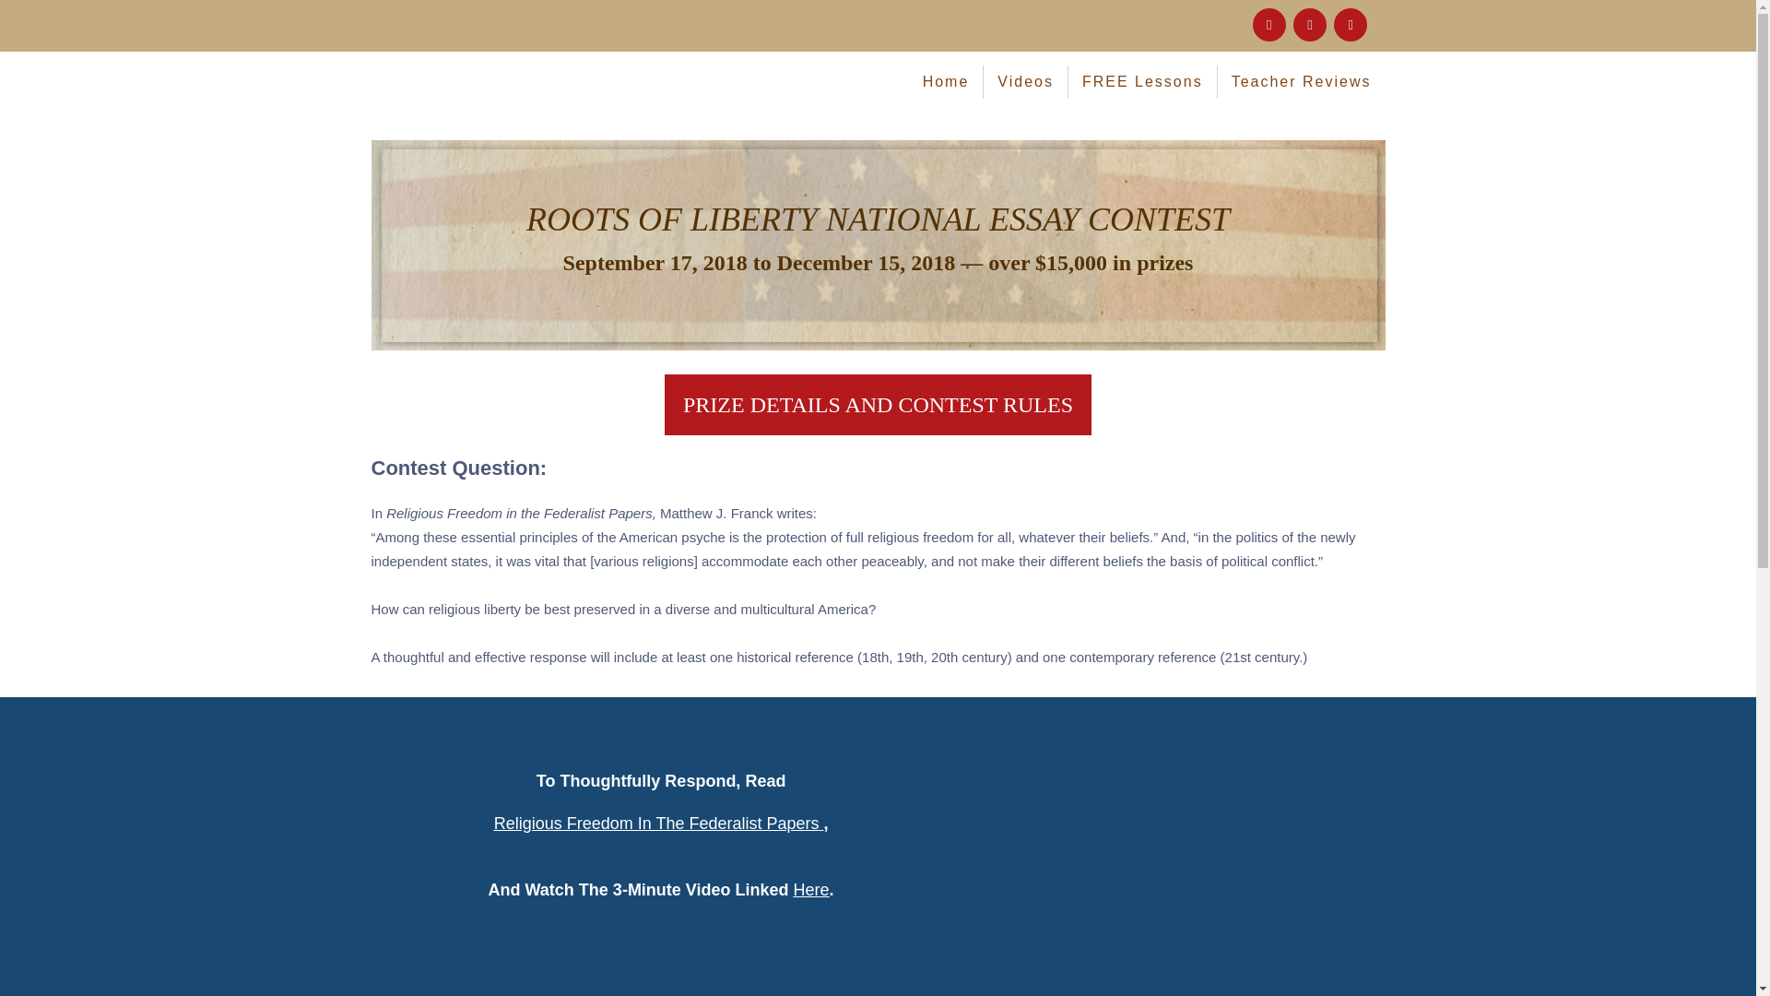 This screenshot has width=1770, height=996. What do you see at coordinates (811, 889) in the screenshot?
I see `Here` at bounding box center [811, 889].